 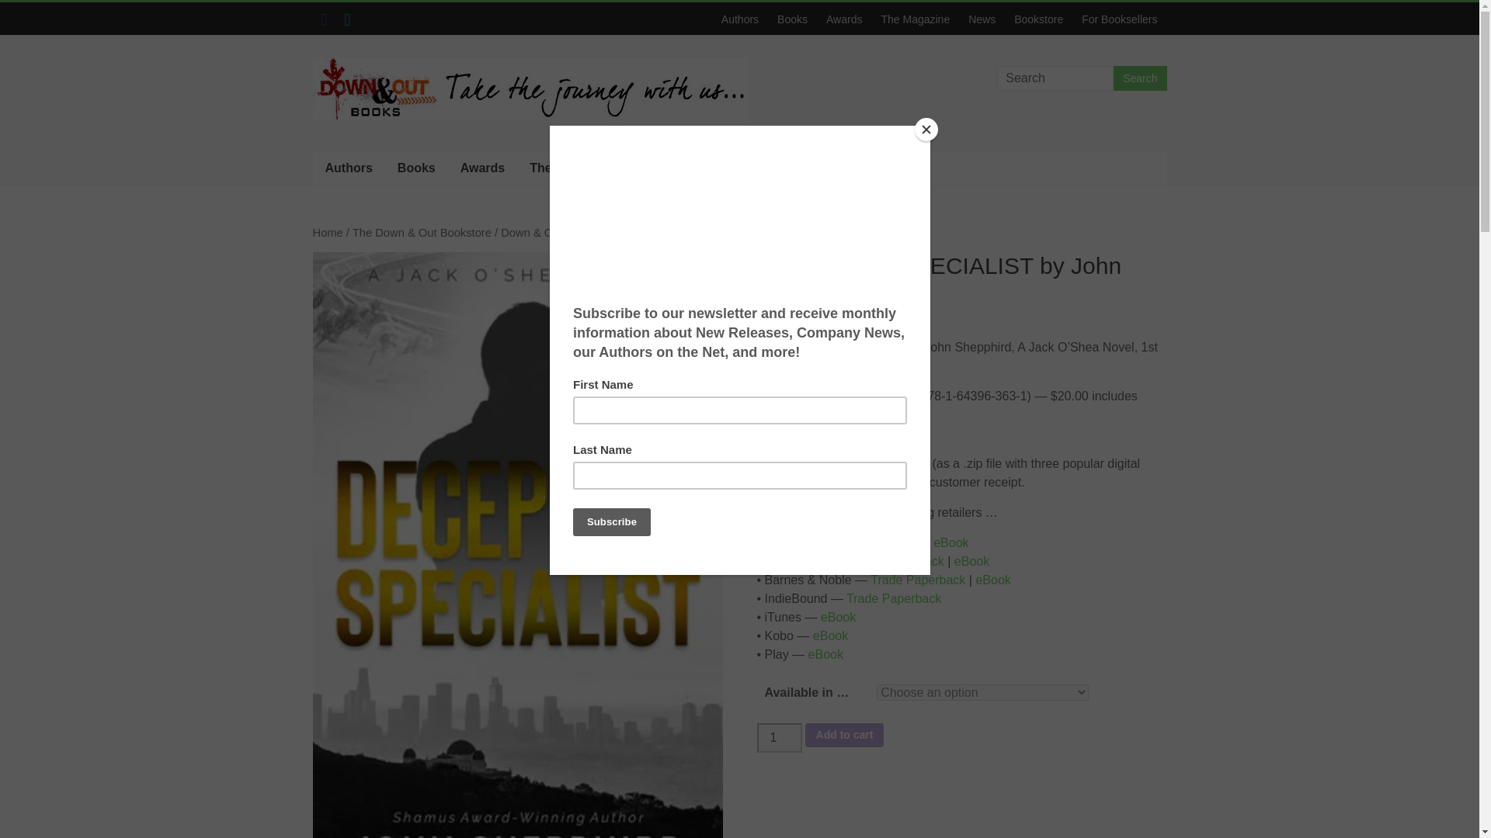 What do you see at coordinates (915, 19) in the screenshot?
I see `The Magazine` at bounding box center [915, 19].